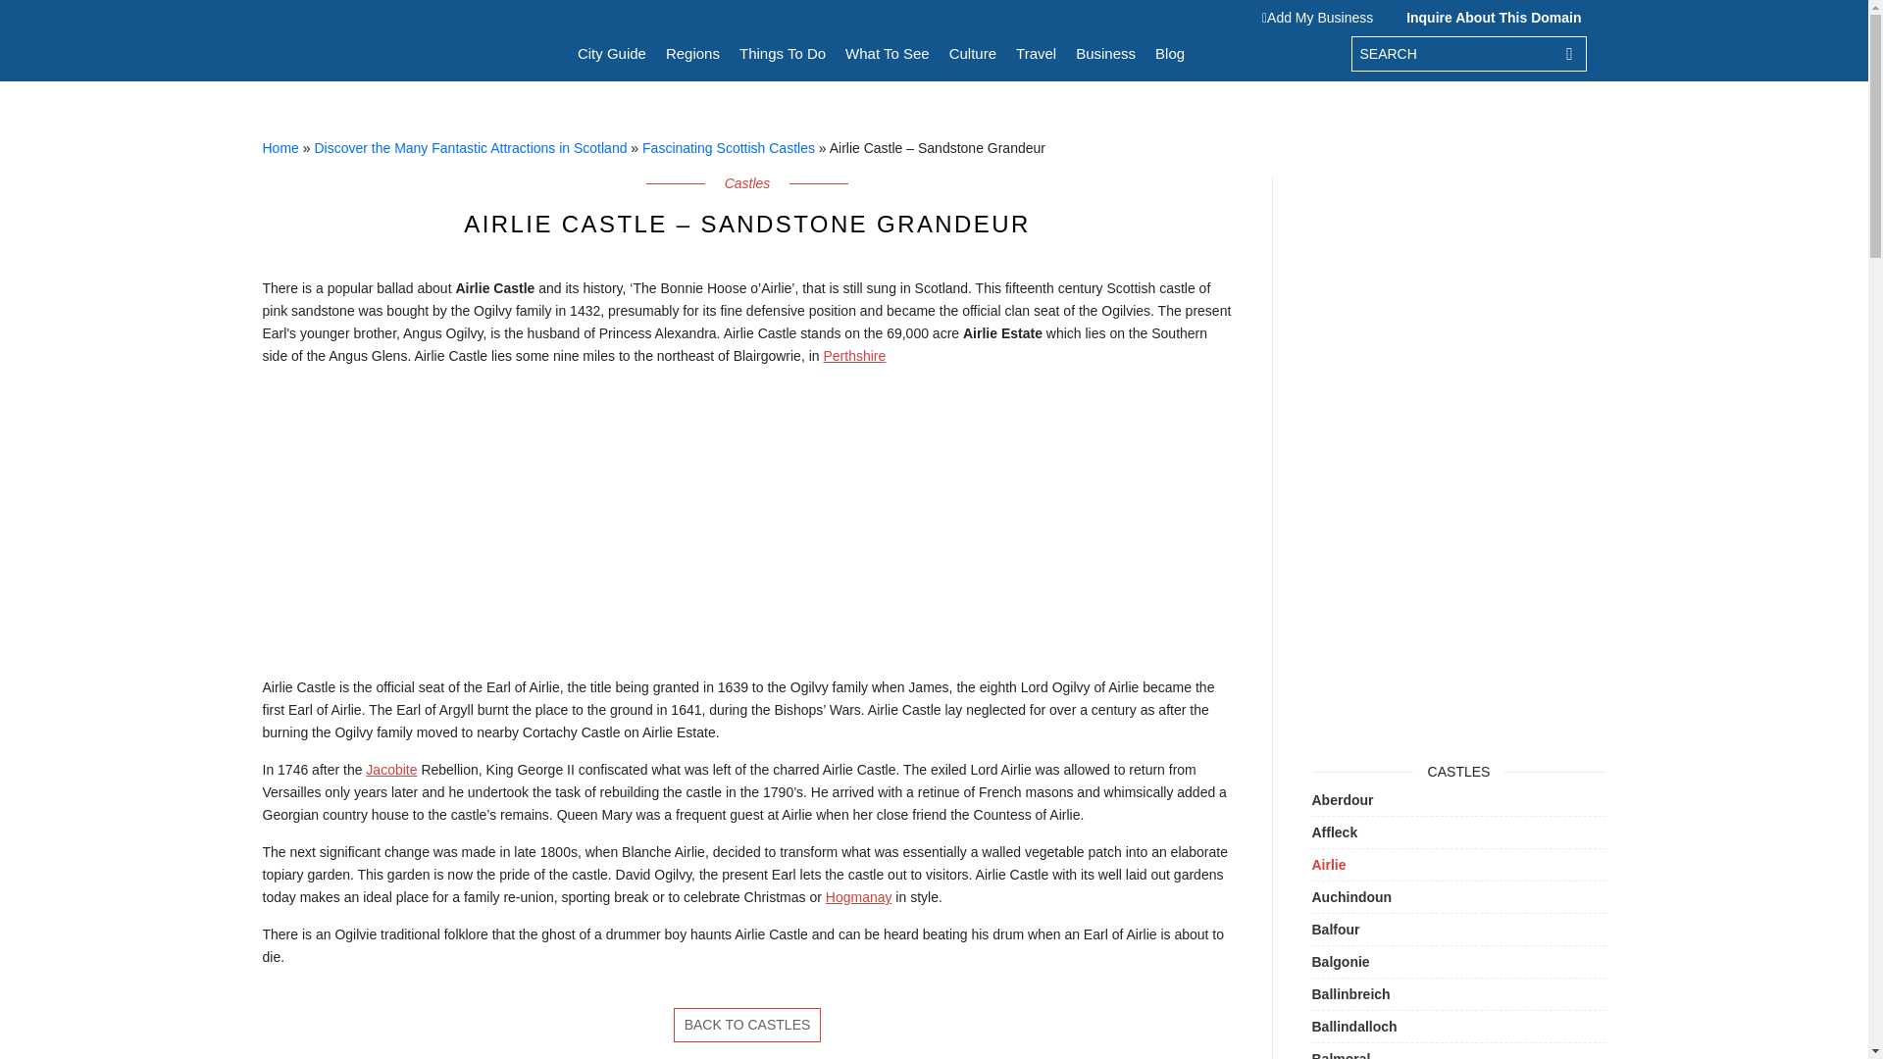  What do you see at coordinates (692, 53) in the screenshot?
I see `Regions` at bounding box center [692, 53].